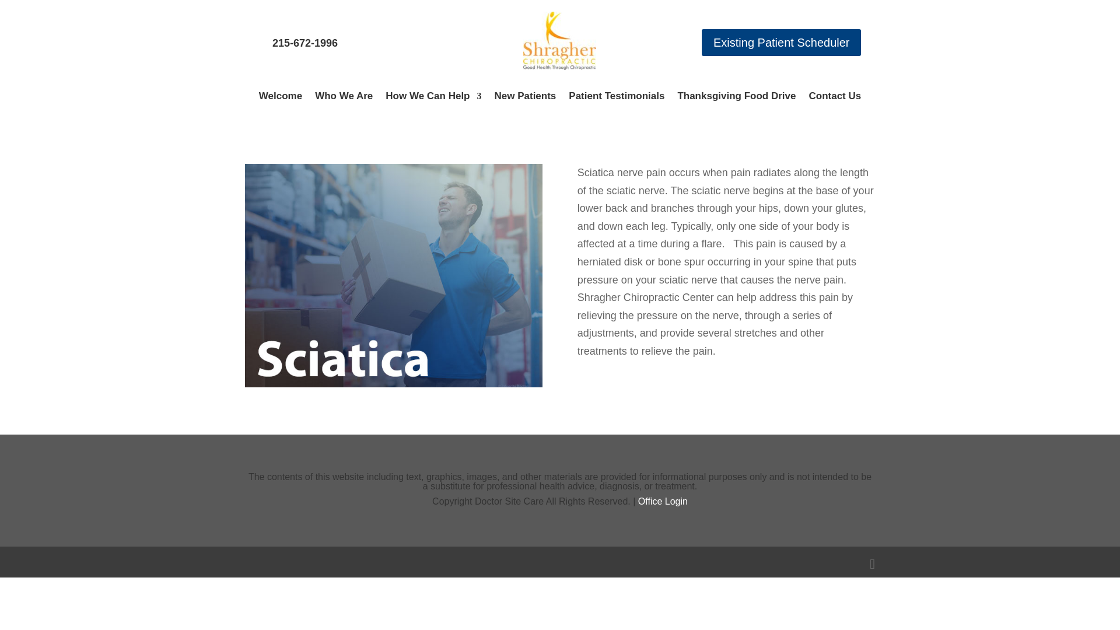  I want to click on 215-672-1996, so click(304, 43).